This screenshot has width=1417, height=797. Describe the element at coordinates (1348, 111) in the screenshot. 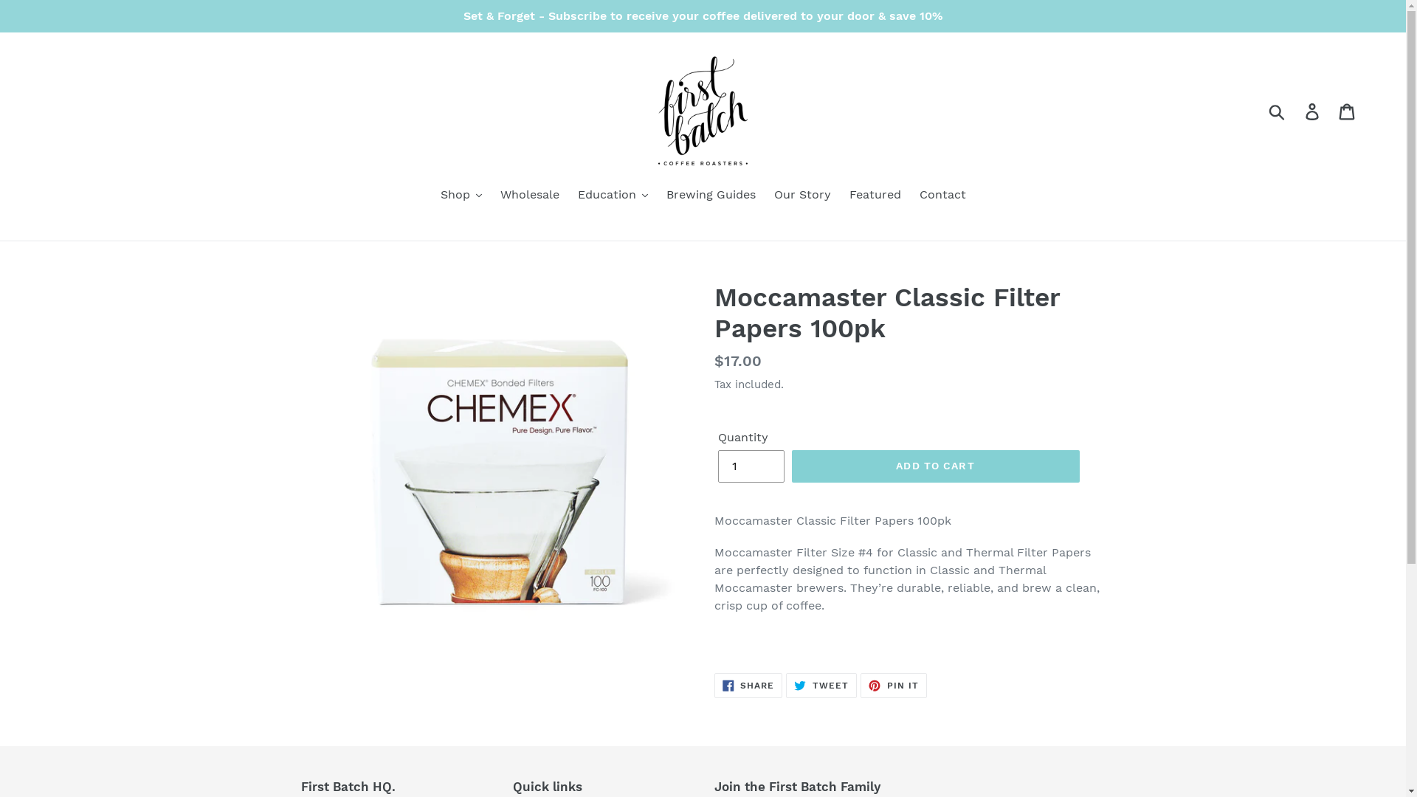

I see `Cart` at that location.